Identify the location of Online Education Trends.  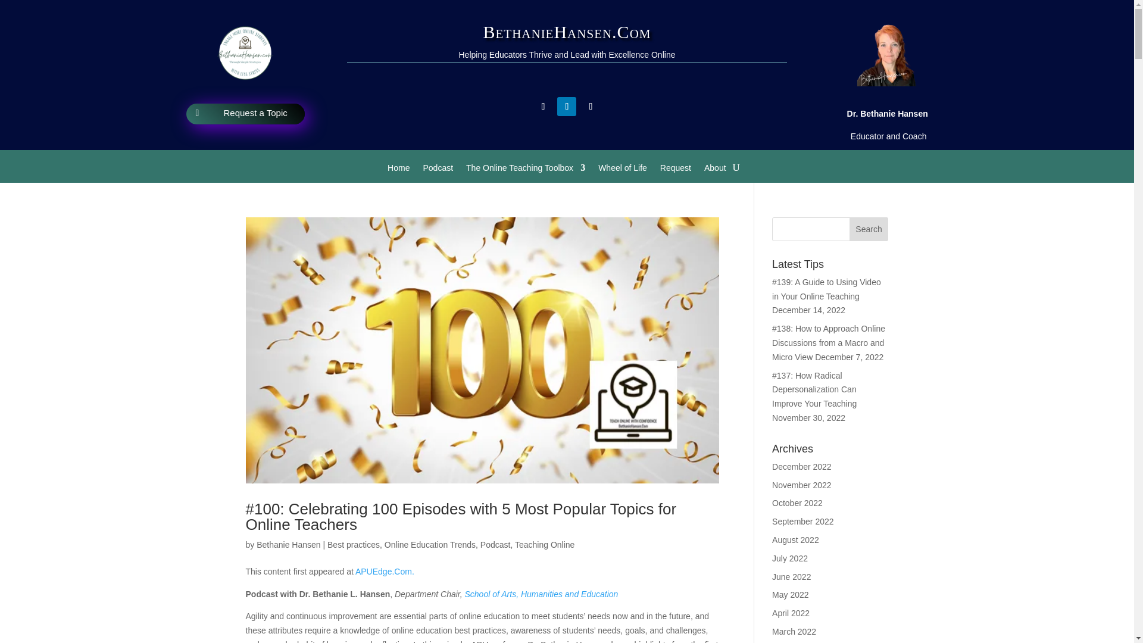
(430, 545).